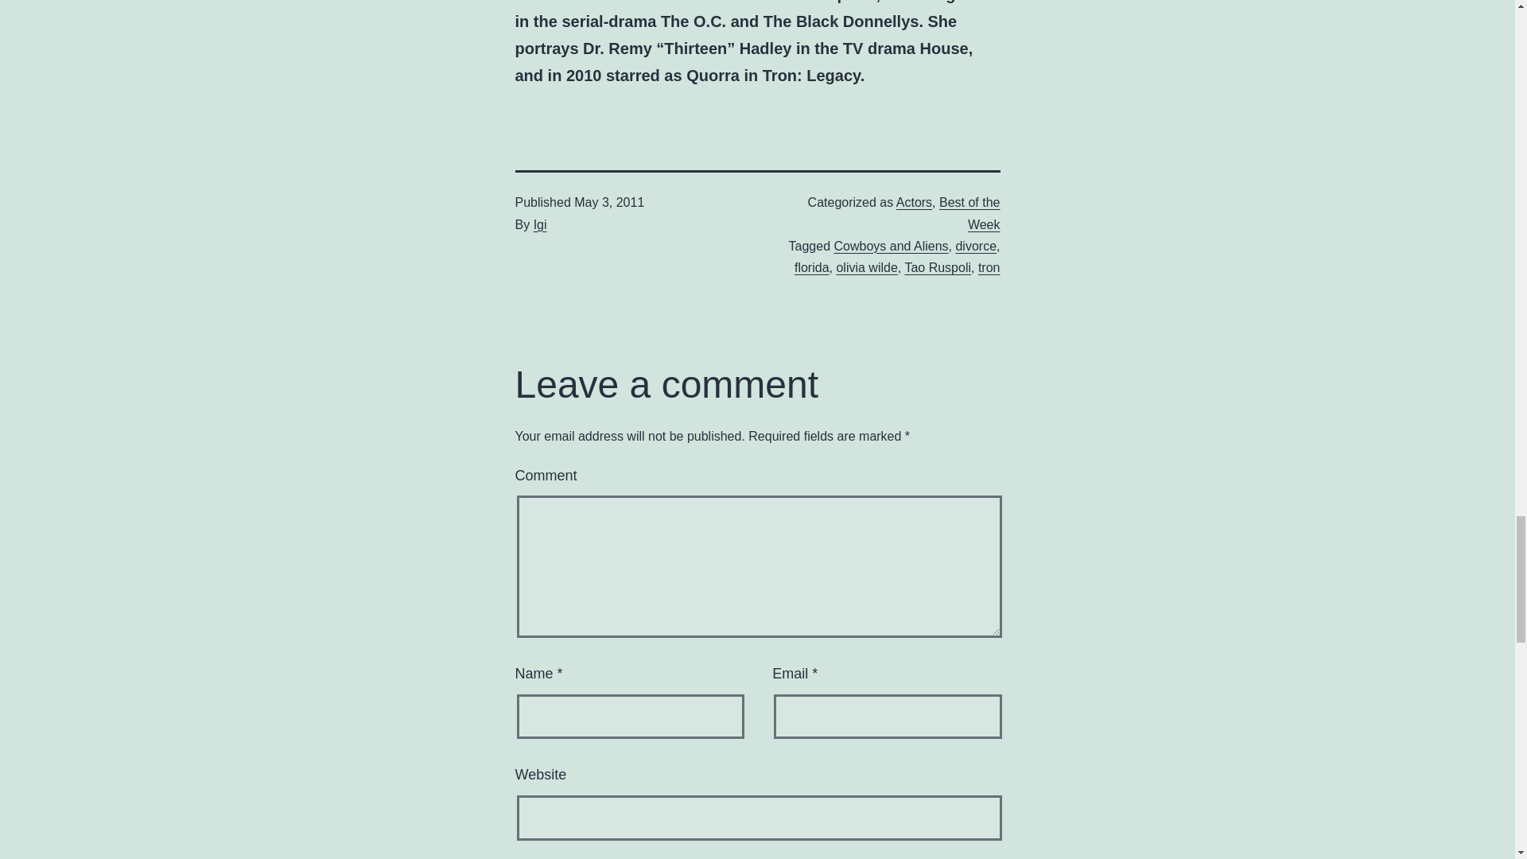  What do you see at coordinates (866, 267) in the screenshot?
I see `olivia wilde` at bounding box center [866, 267].